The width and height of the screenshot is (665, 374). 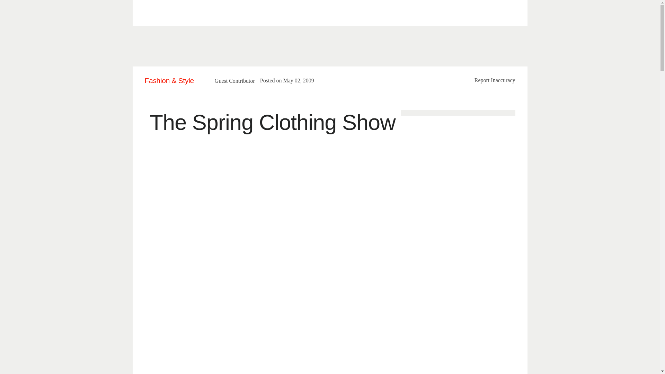 I want to click on Report Inaccuracy, so click(x=495, y=80).